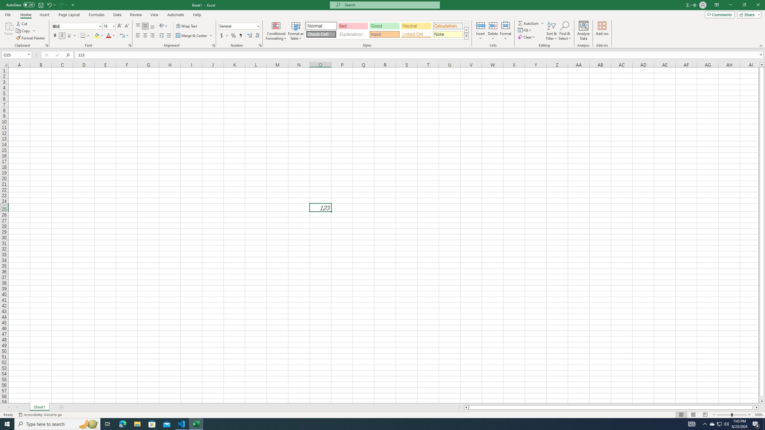 This screenshot has height=430, width=765. Describe the element at coordinates (9, 407) in the screenshot. I see `Scroll Left` at that location.